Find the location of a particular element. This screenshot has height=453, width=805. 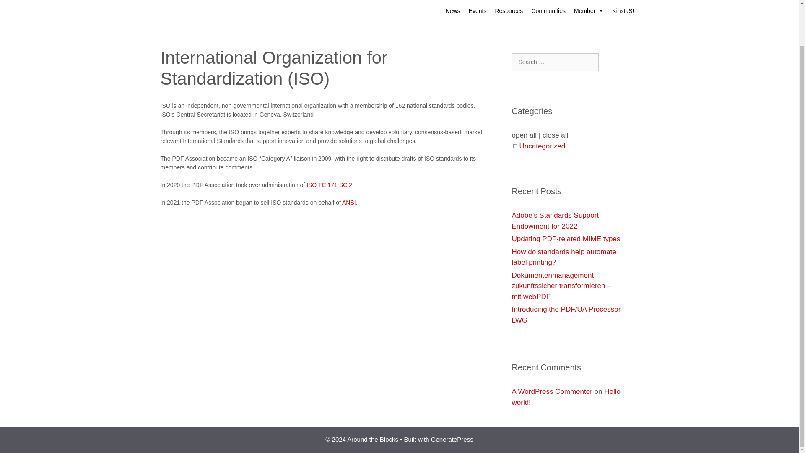

Search for: is located at coordinates (554, 62).